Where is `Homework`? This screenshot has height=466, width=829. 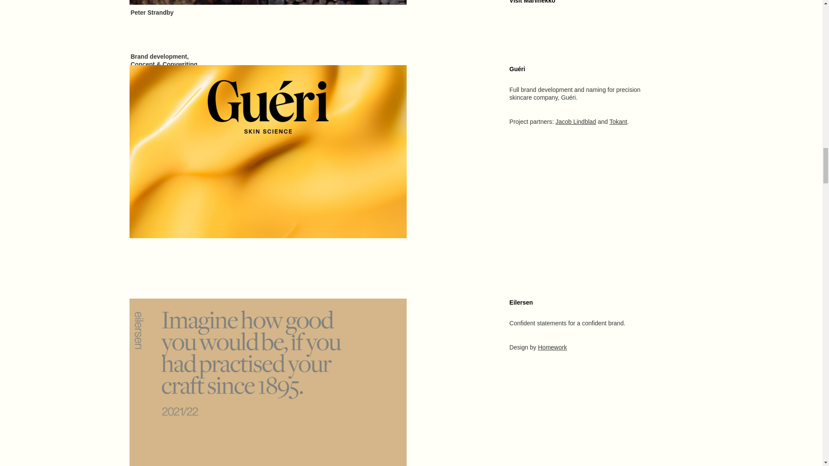 Homework is located at coordinates (553, 347).